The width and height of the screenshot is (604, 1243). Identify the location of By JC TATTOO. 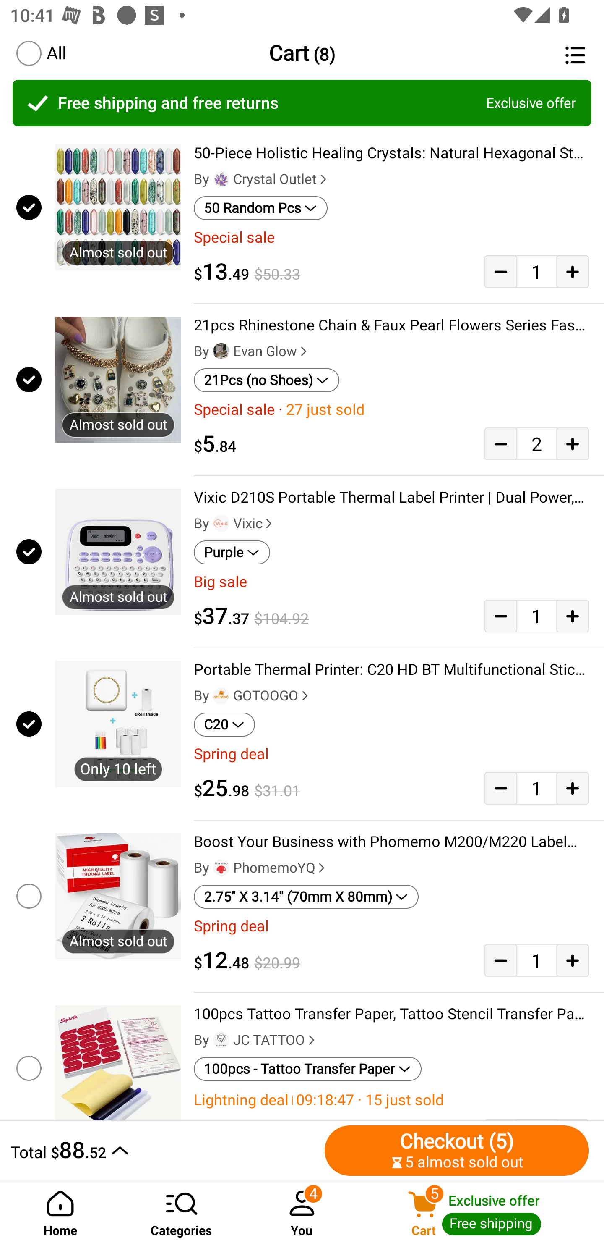
(256, 1040).